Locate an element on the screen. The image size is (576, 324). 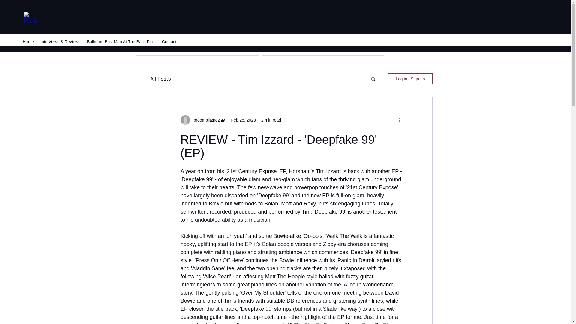
All Posts is located at coordinates (161, 79).